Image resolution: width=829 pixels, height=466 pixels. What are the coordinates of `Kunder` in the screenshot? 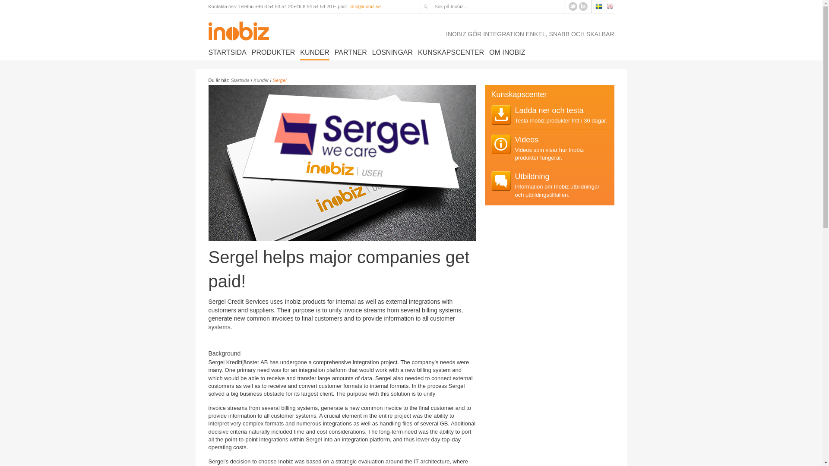 It's located at (261, 80).